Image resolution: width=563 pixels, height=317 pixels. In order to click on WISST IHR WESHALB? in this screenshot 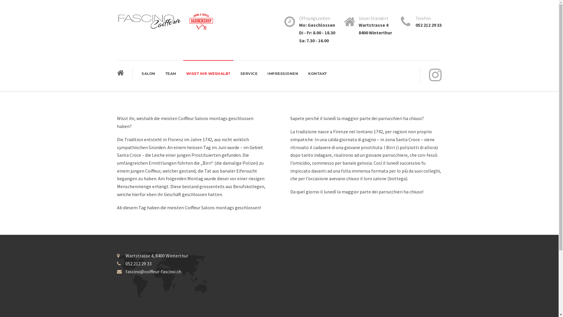, I will do `click(208, 74)`.